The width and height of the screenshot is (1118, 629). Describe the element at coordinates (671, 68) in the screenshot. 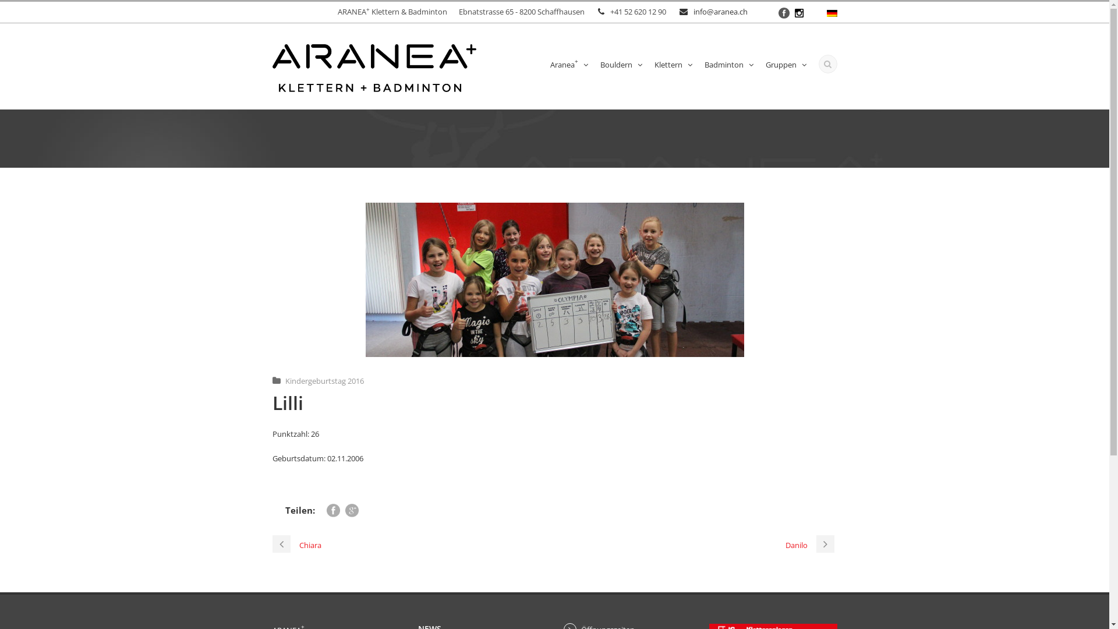

I see `Klettern` at that location.